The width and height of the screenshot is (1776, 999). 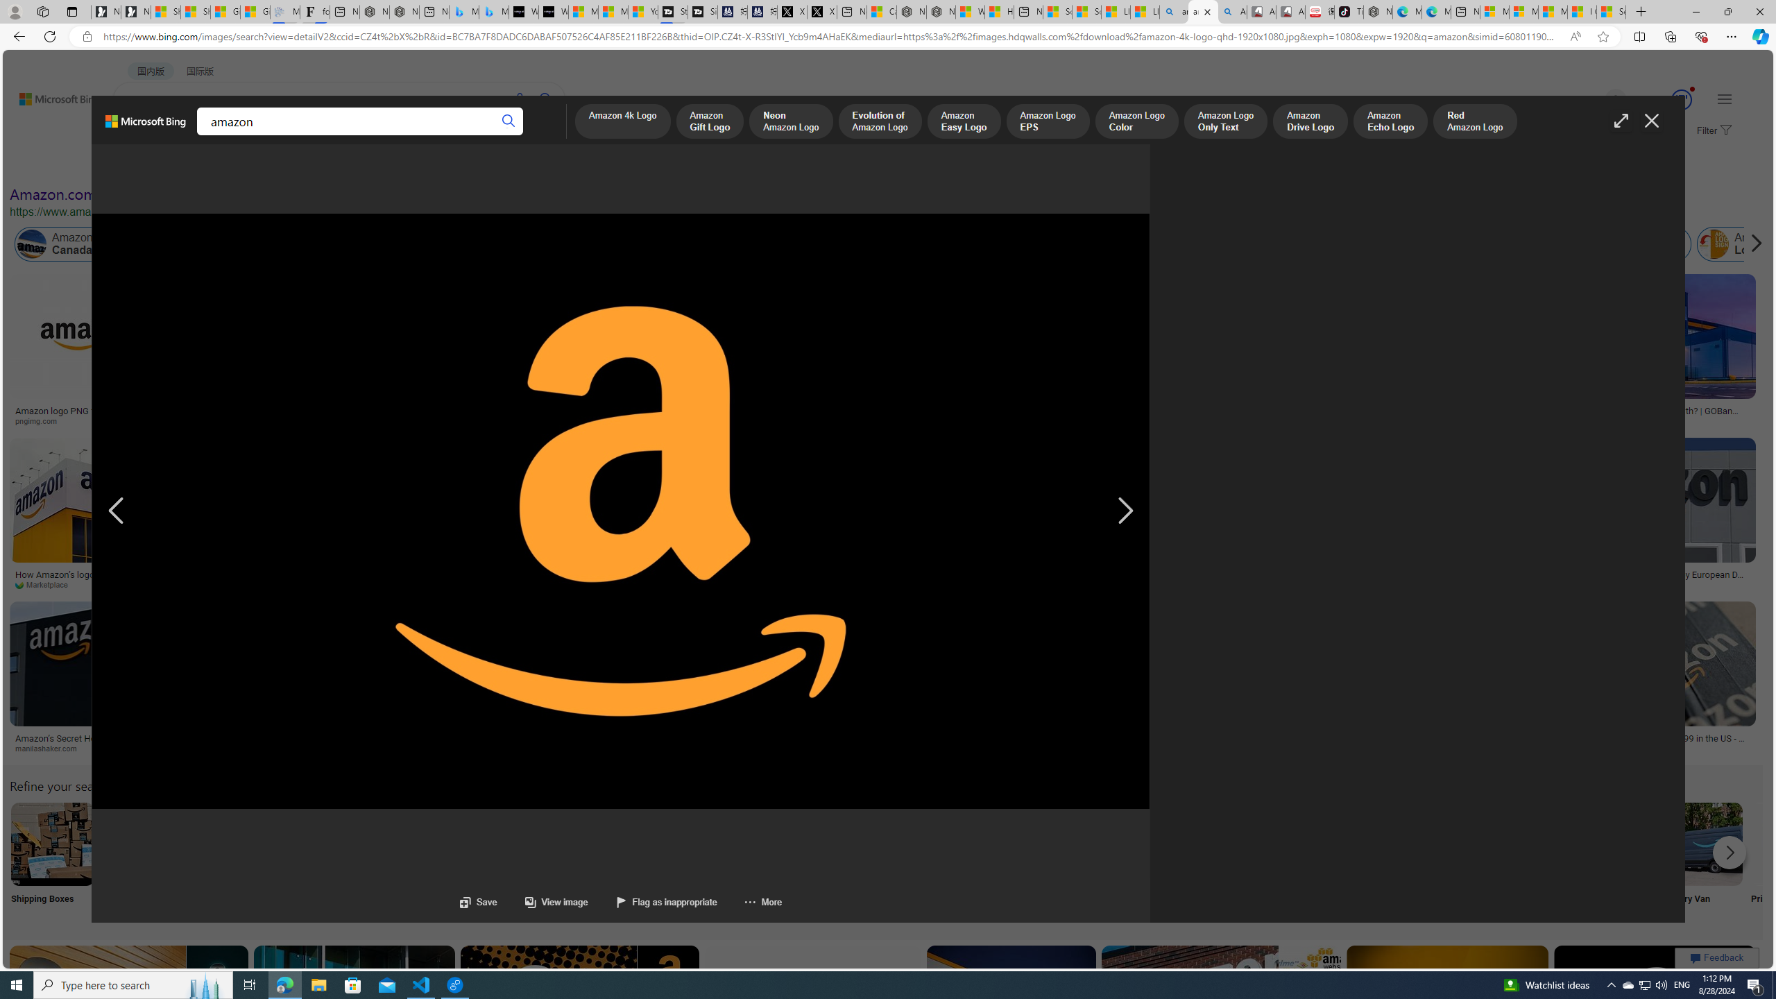 What do you see at coordinates (410, 165) in the screenshot?
I see `Date` at bounding box center [410, 165].